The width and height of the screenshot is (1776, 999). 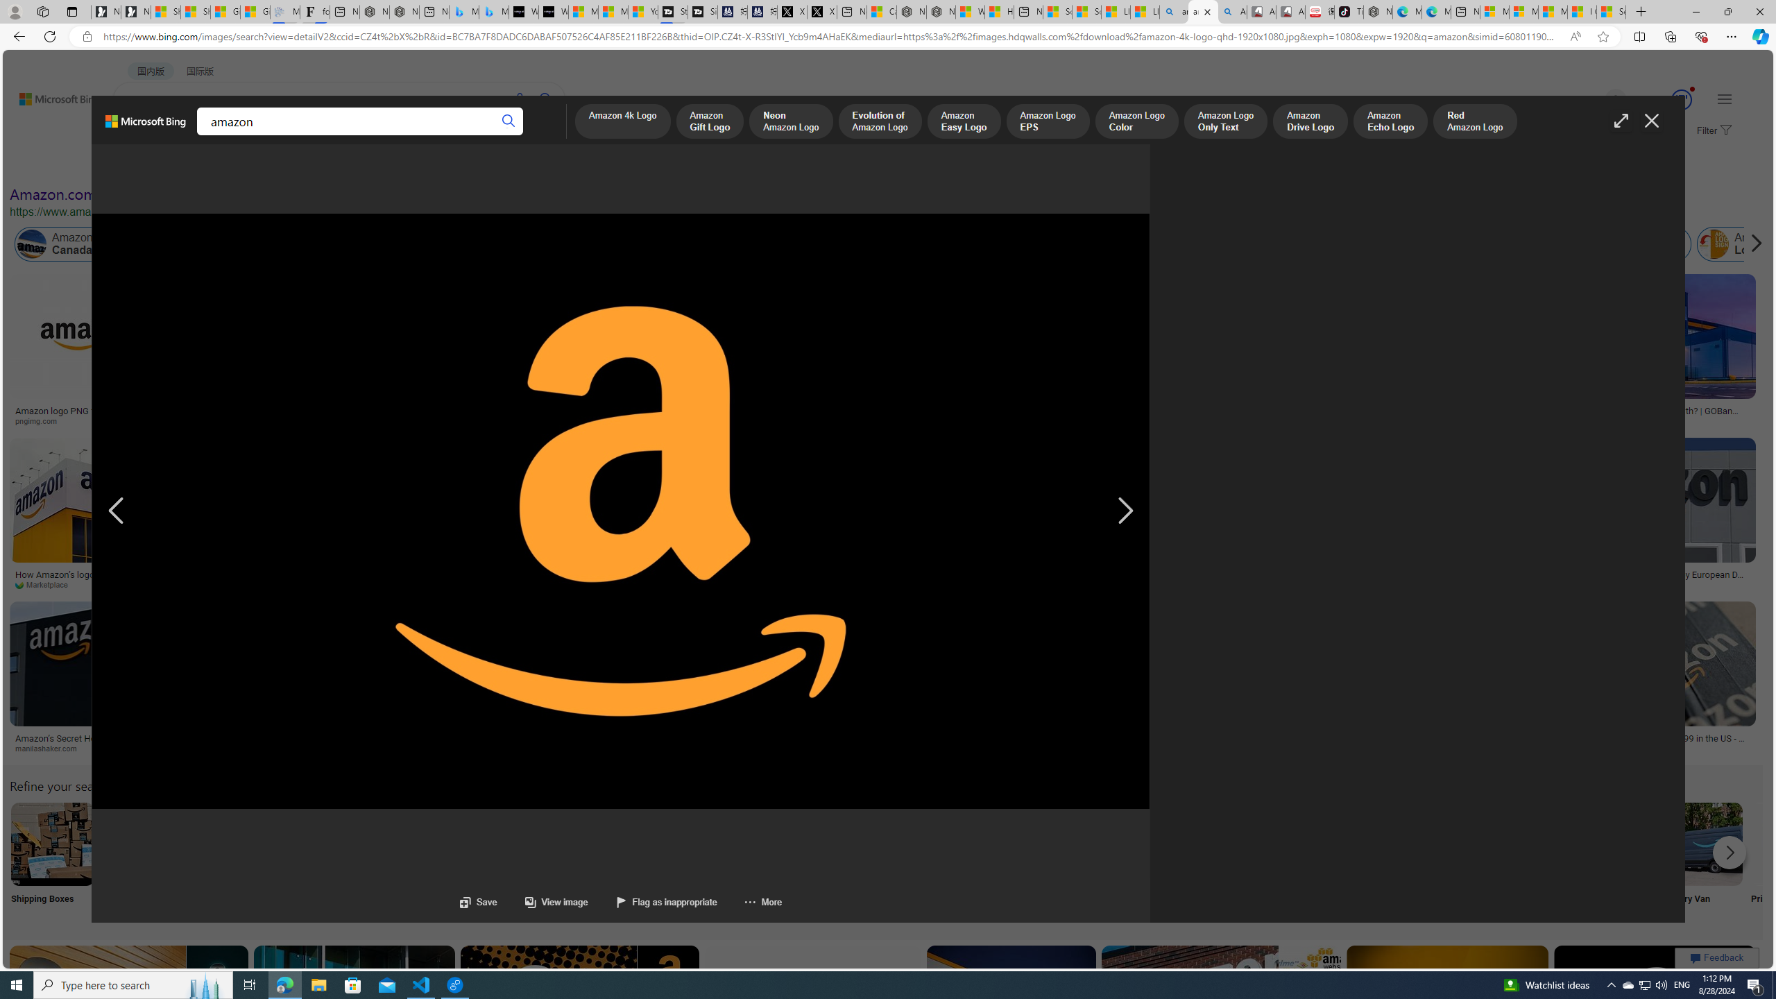 What do you see at coordinates (410, 165) in the screenshot?
I see `Date` at bounding box center [410, 165].